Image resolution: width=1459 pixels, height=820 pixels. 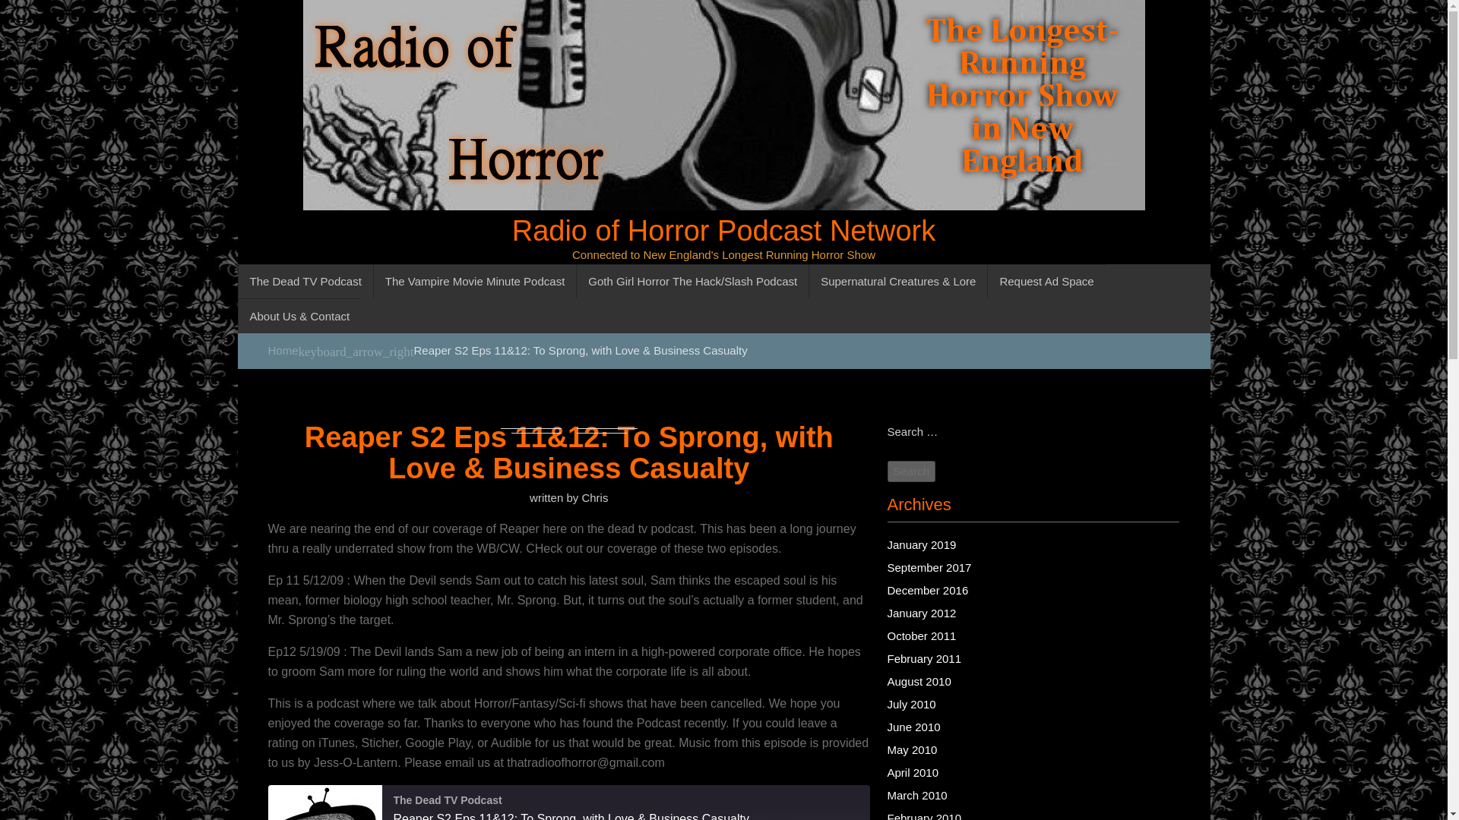 What do you see at coordinates (594, 497) in the screenshot?
I see `Posts by Chris` at bounding box center [594, 497].